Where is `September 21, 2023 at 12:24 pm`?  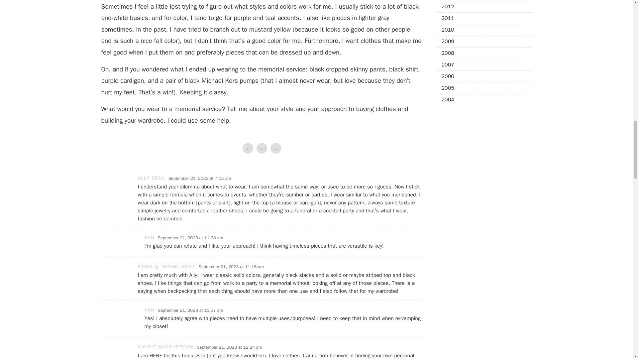 September 21, 2023 at 12:24 pm is located at coordinates (230, 347).